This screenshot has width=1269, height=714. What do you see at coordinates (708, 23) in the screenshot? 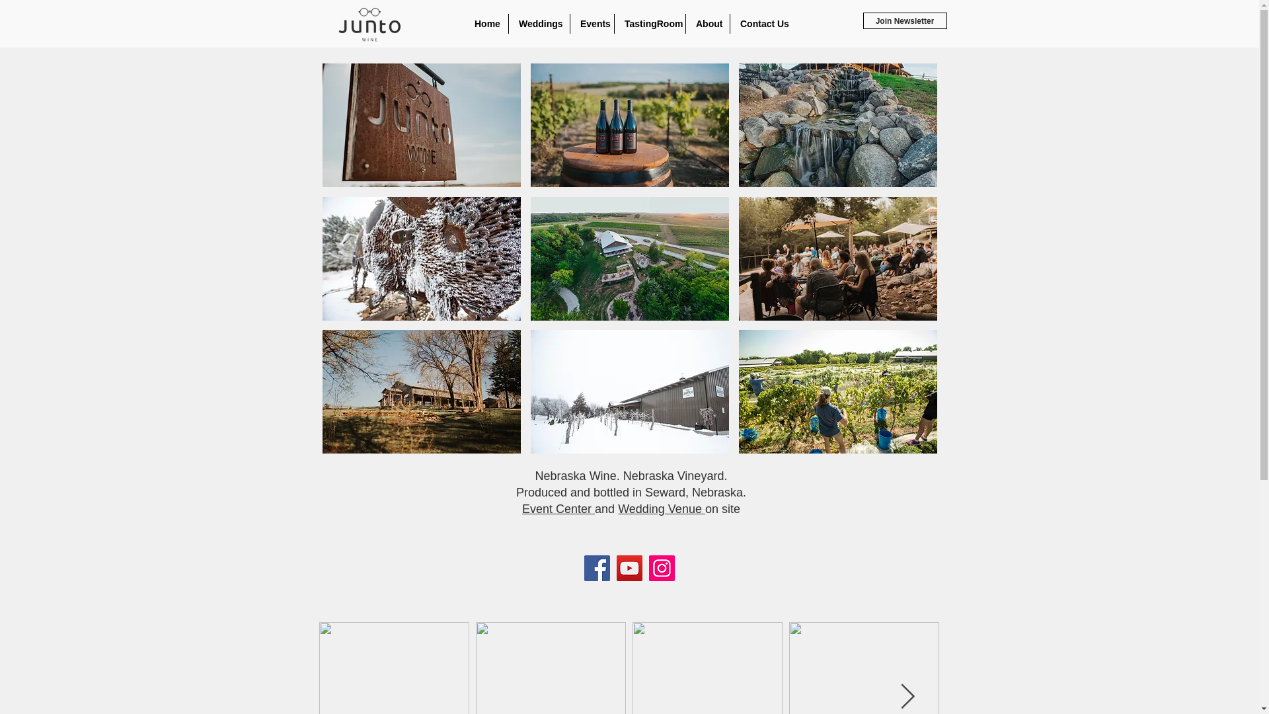
I see `About` at bounding box center [708, 23].